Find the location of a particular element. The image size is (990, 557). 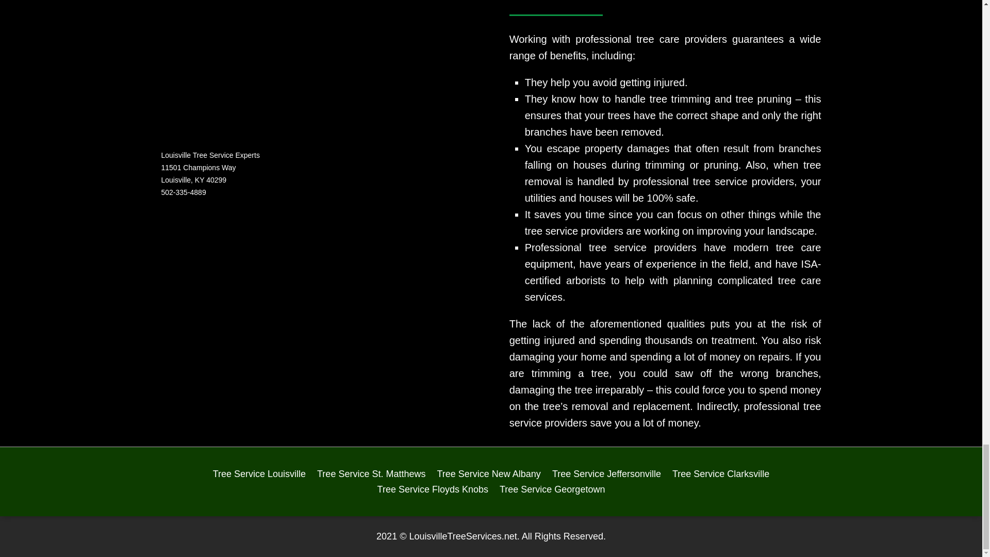

Tree Service Floyds Knobs is located at coordinates (432, 491).